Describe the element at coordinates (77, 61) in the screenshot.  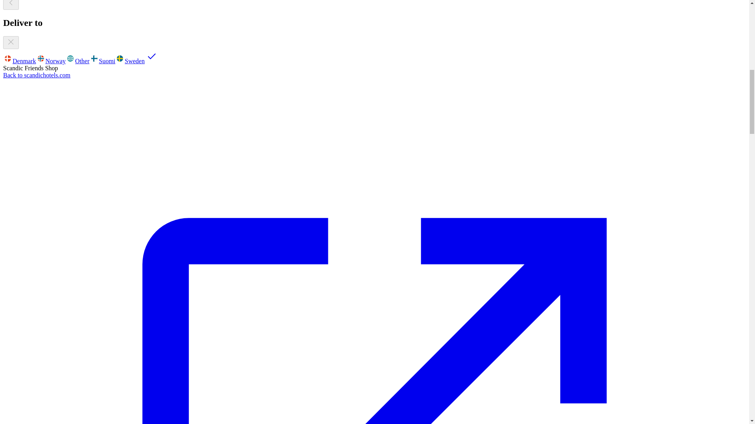
I see `Other` at that location.